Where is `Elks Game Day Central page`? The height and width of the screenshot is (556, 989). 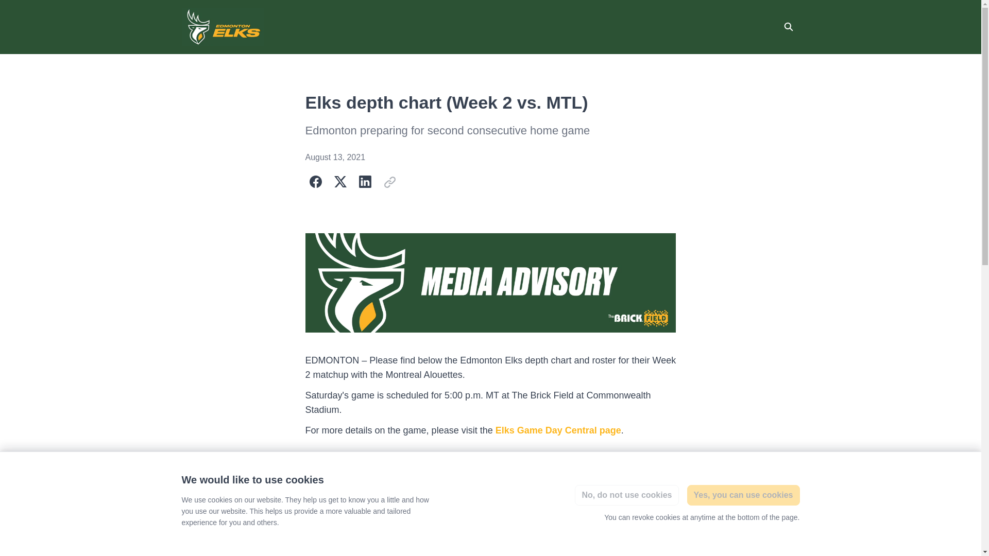 Elks Game Day Central page is located at coordinates (558, 430).